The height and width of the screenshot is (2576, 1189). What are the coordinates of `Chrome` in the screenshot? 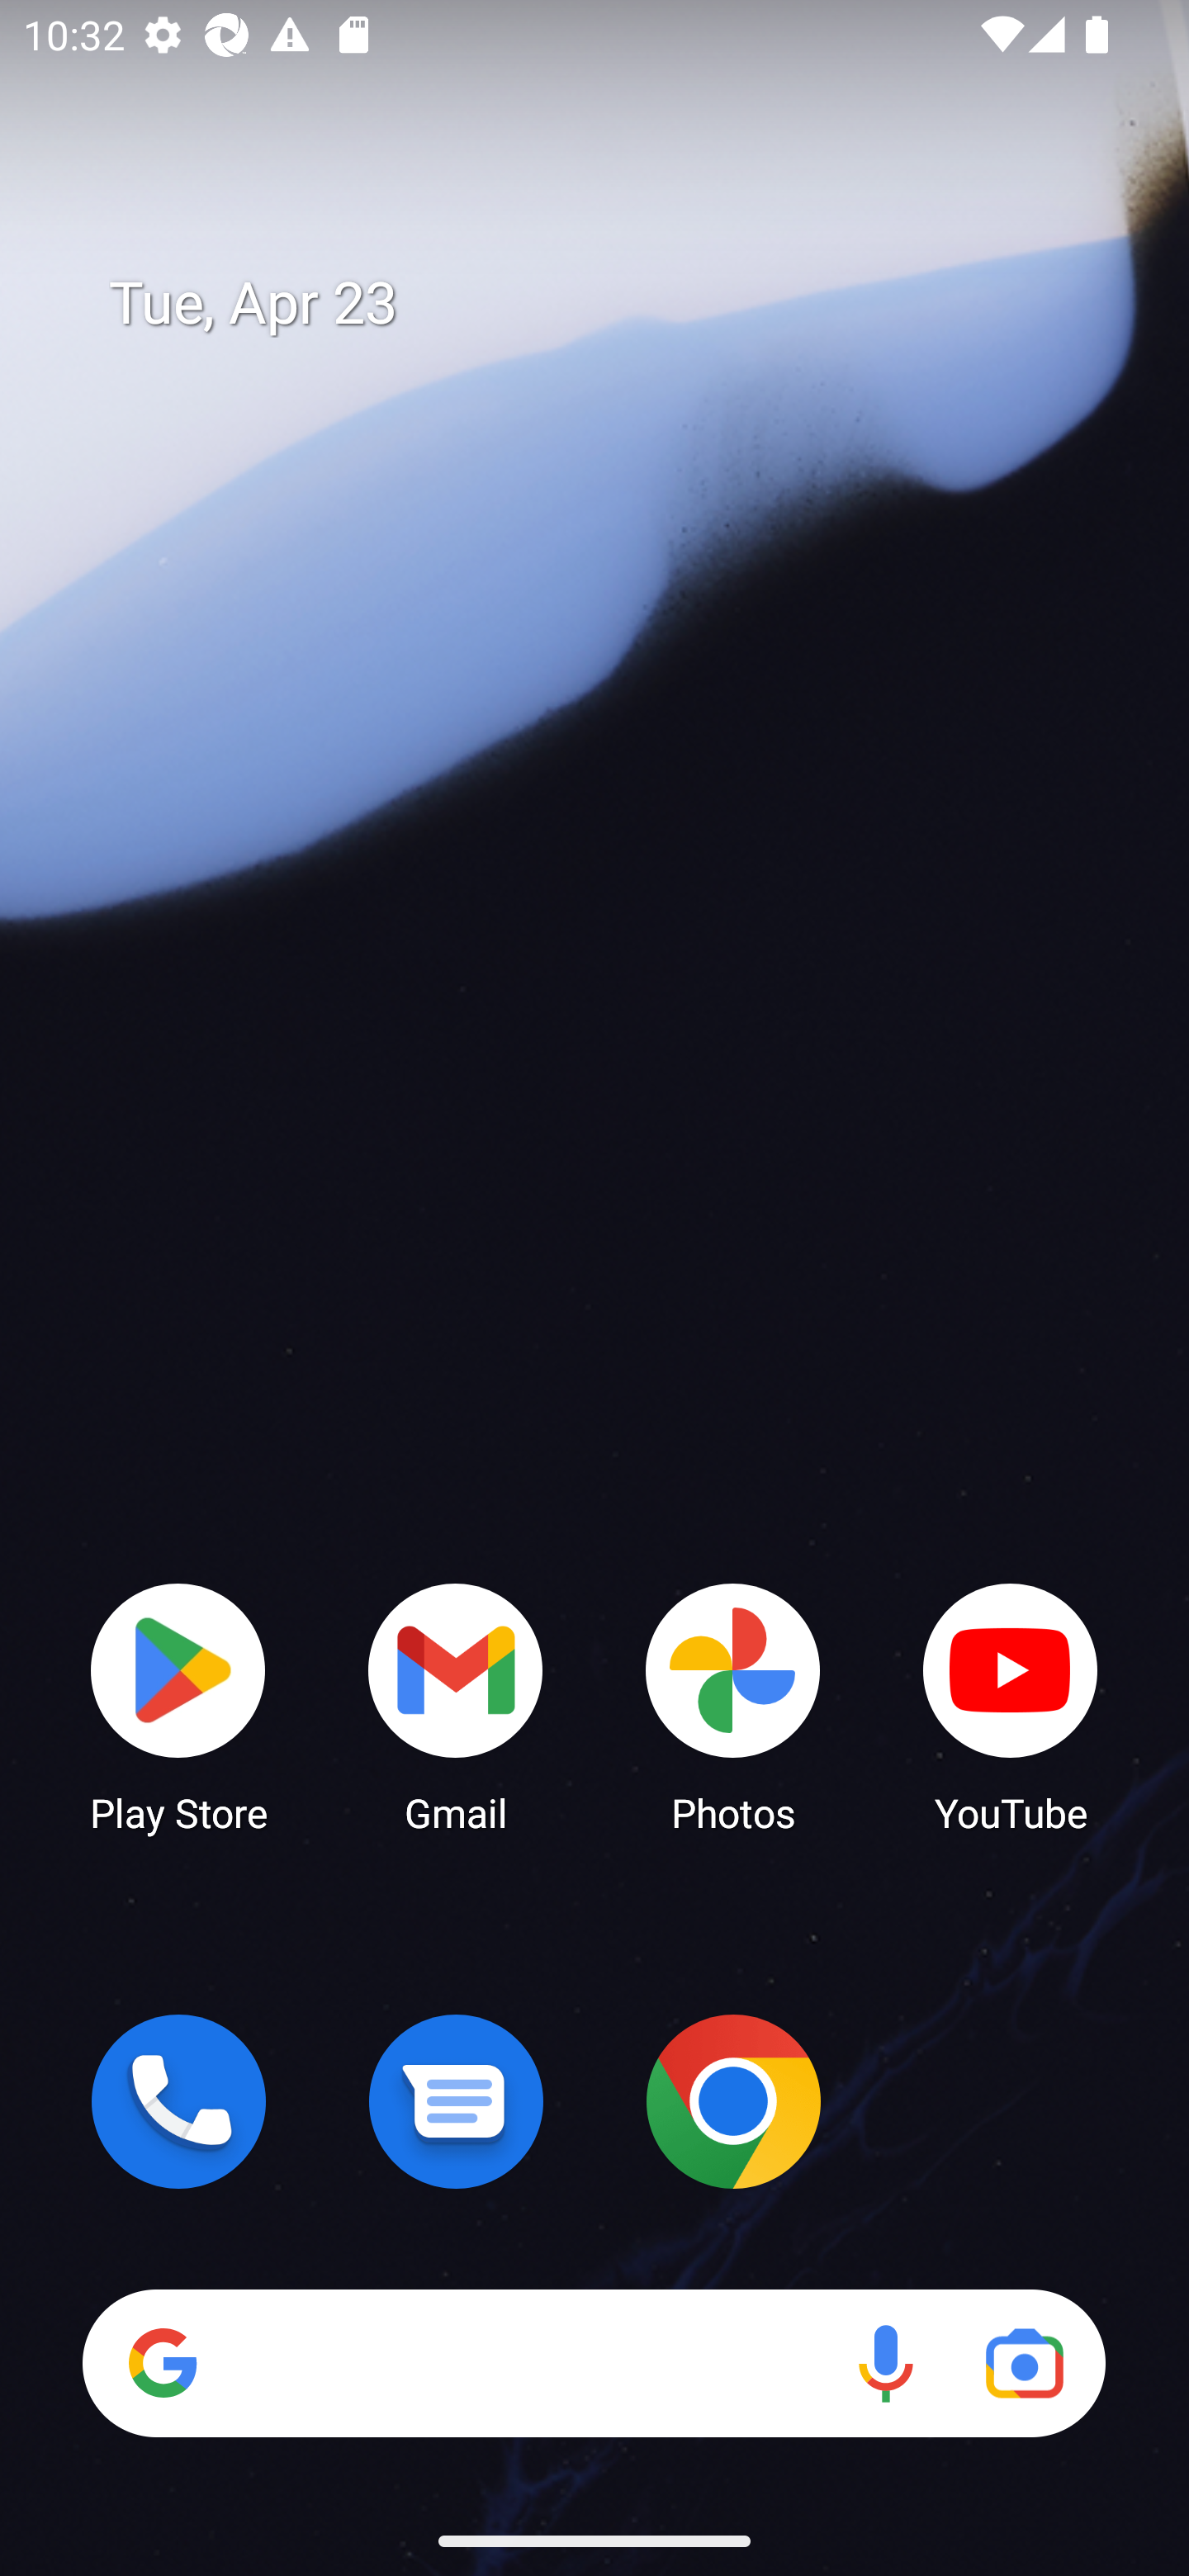 It's located at (733, 2101).